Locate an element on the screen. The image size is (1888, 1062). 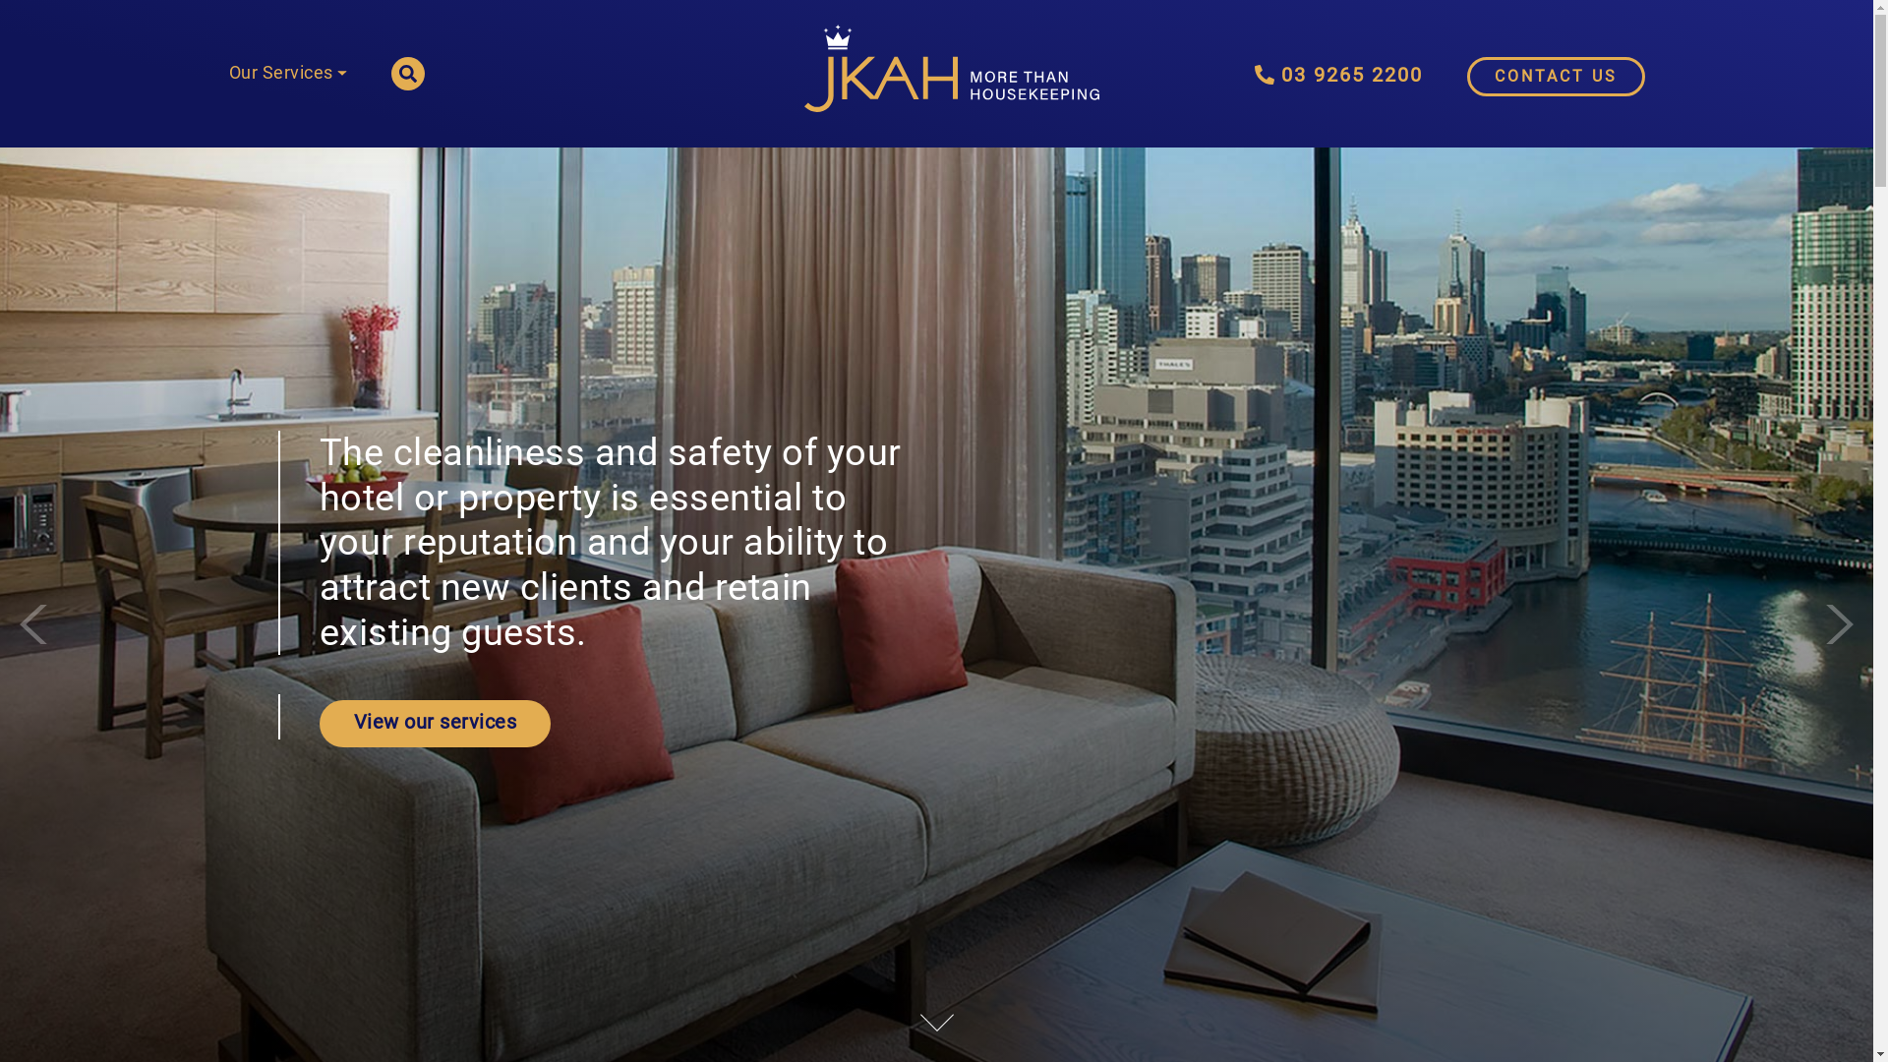
View our services is located at coordinates (435, 724).